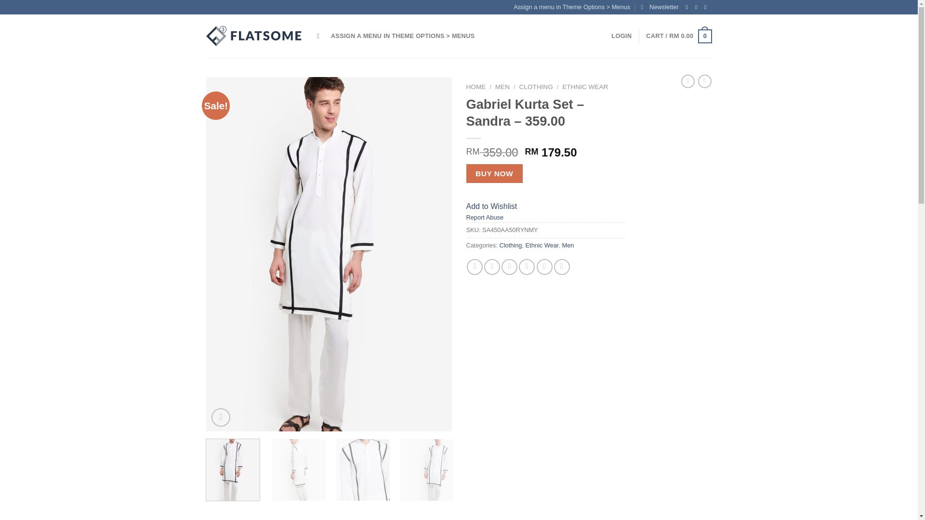 The height and width of the screenshot is (520, 925). I want to click on Sign up for Newsletter, so click(659, 7).